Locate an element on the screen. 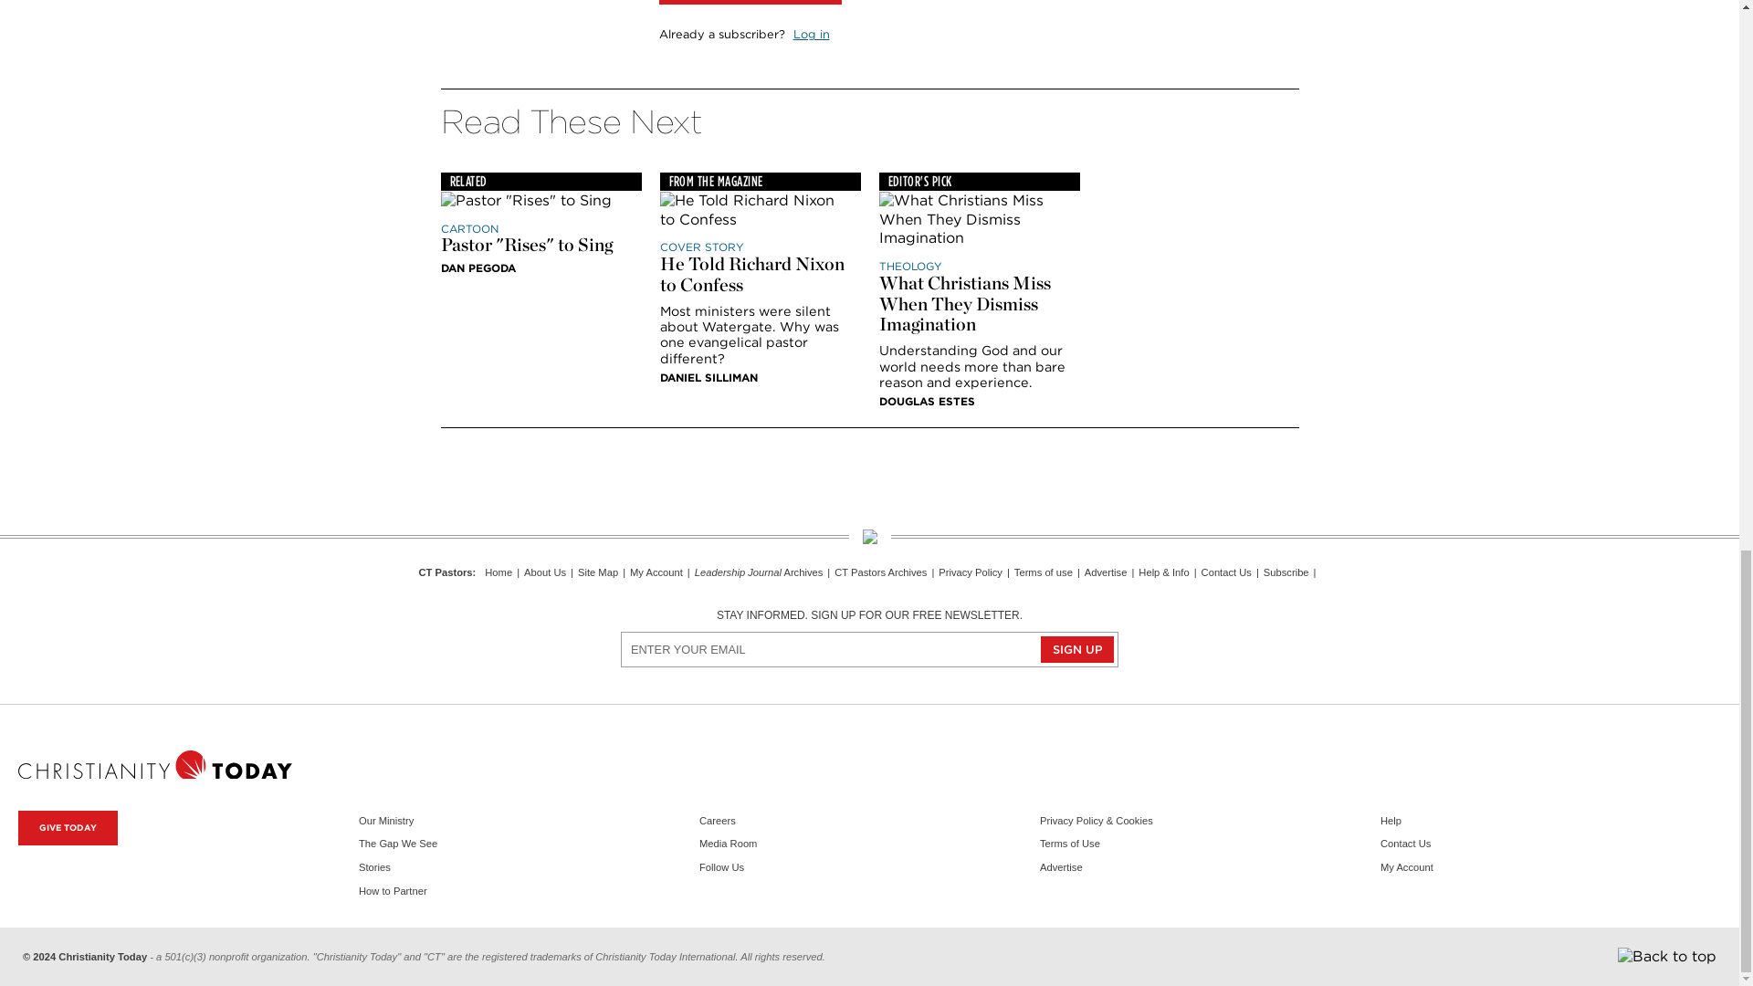 This screenshot has height=986, width=1753. Sign Up is located at coordinates (1077, 648).